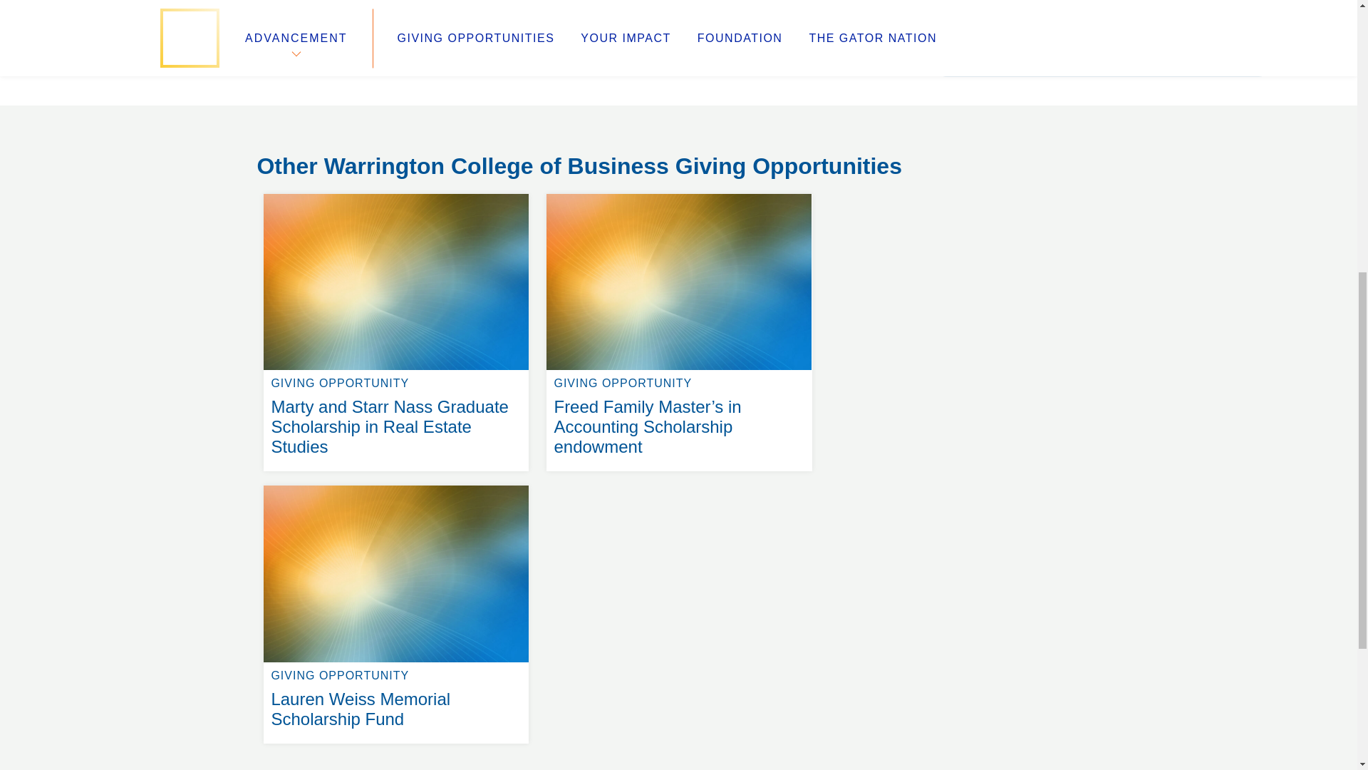 Image resolution: width=1368 pixels, height=770 pixels. What do you see at coordinates (532, 111) in the screenshot?
I see `Advancement Toolkit` at bounding box center [532, 111].